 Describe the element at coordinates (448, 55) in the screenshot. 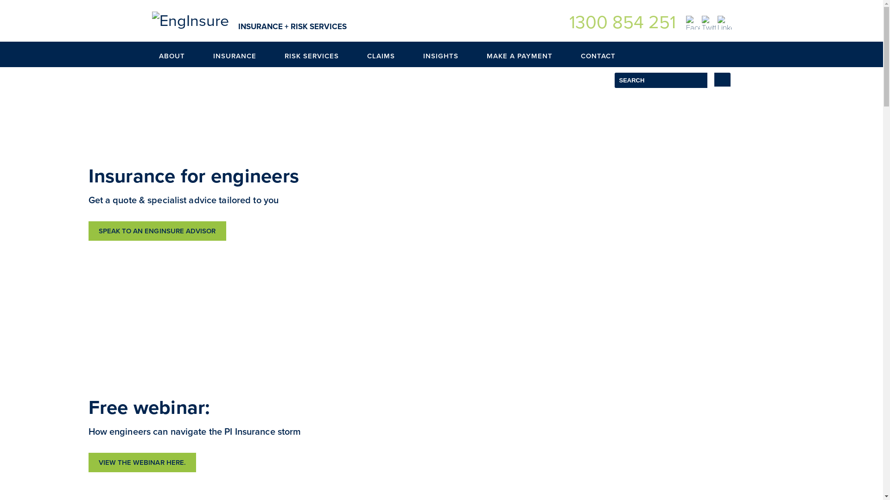

I see `INSIGHTS` at that location.